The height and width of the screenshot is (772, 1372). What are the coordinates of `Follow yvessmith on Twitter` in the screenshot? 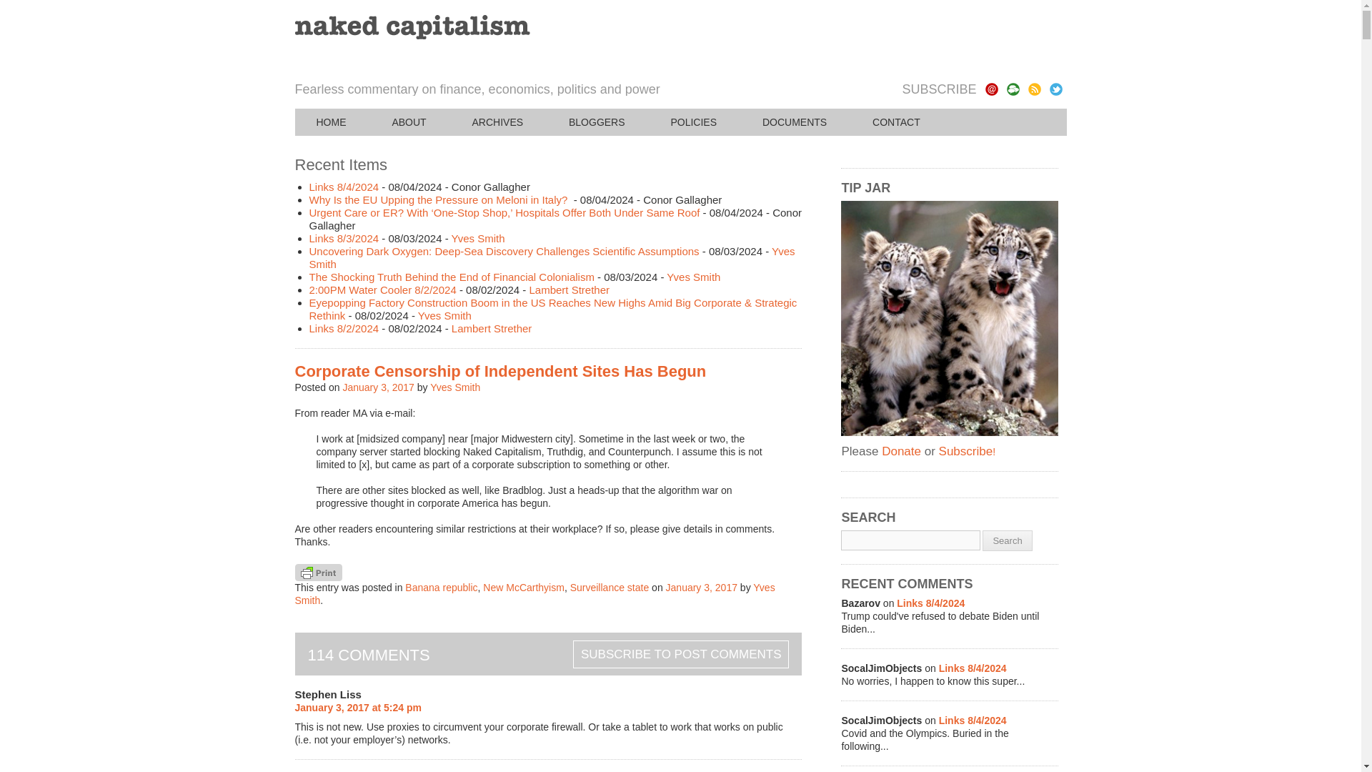 It's located at (1055, 89).